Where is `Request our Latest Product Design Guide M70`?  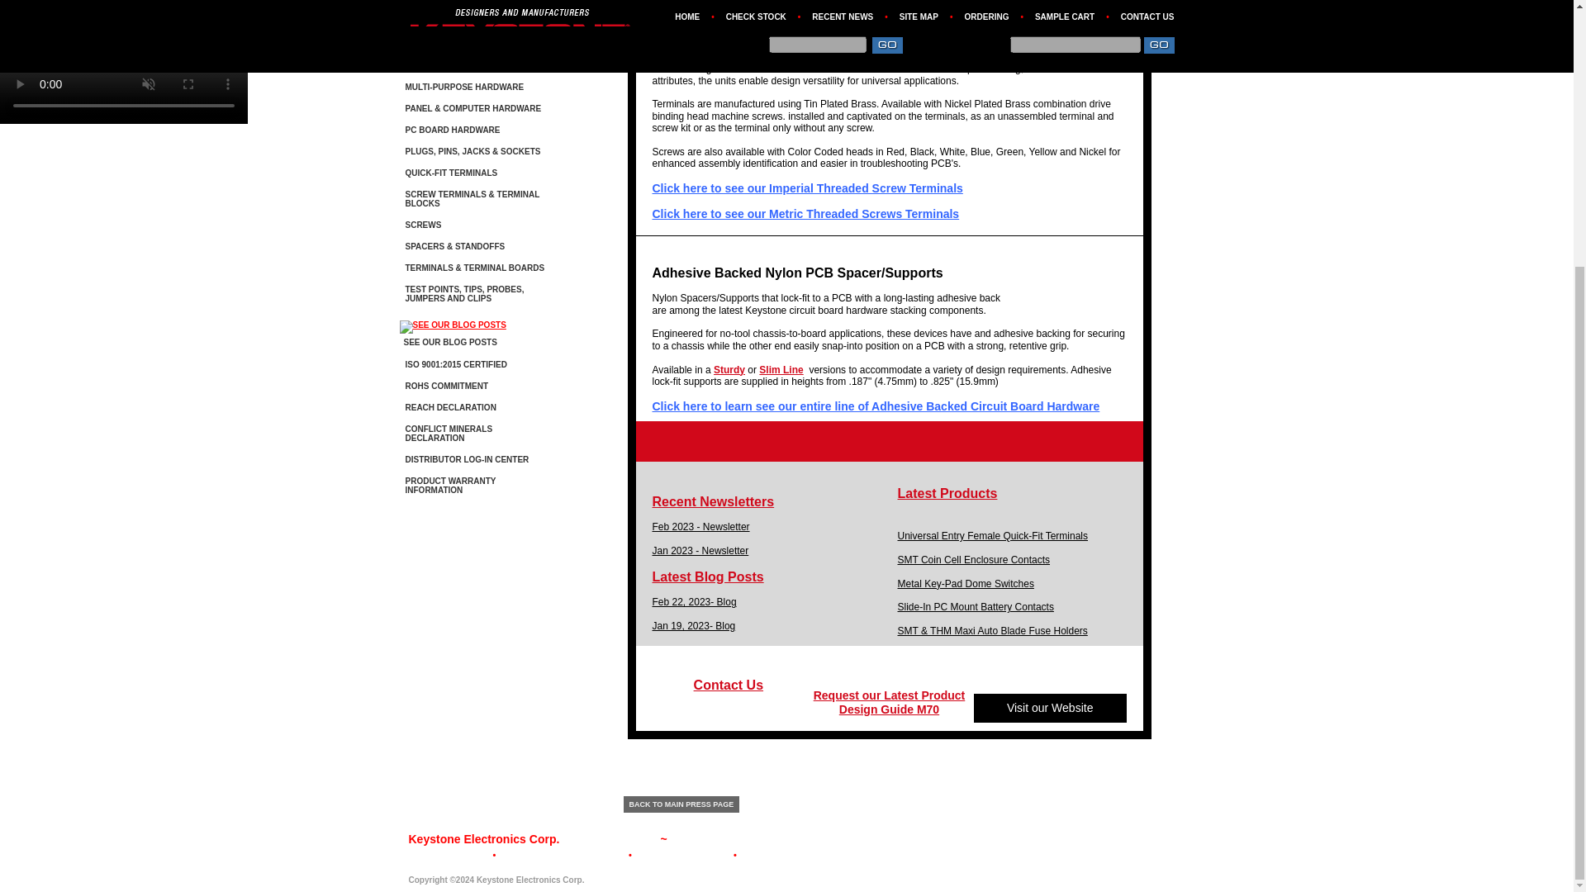
Request our Latest Product Design Guide M70 is located at coordinates (889, 702).